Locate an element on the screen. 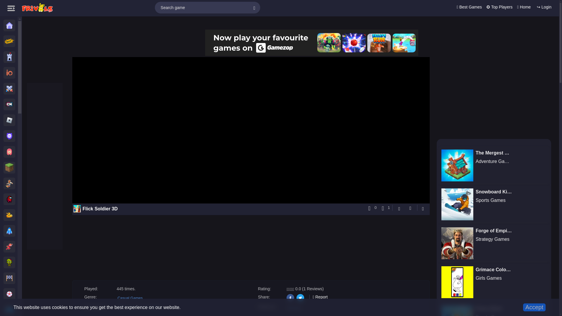  Add Games to your site is located at coordinates (138, 307).